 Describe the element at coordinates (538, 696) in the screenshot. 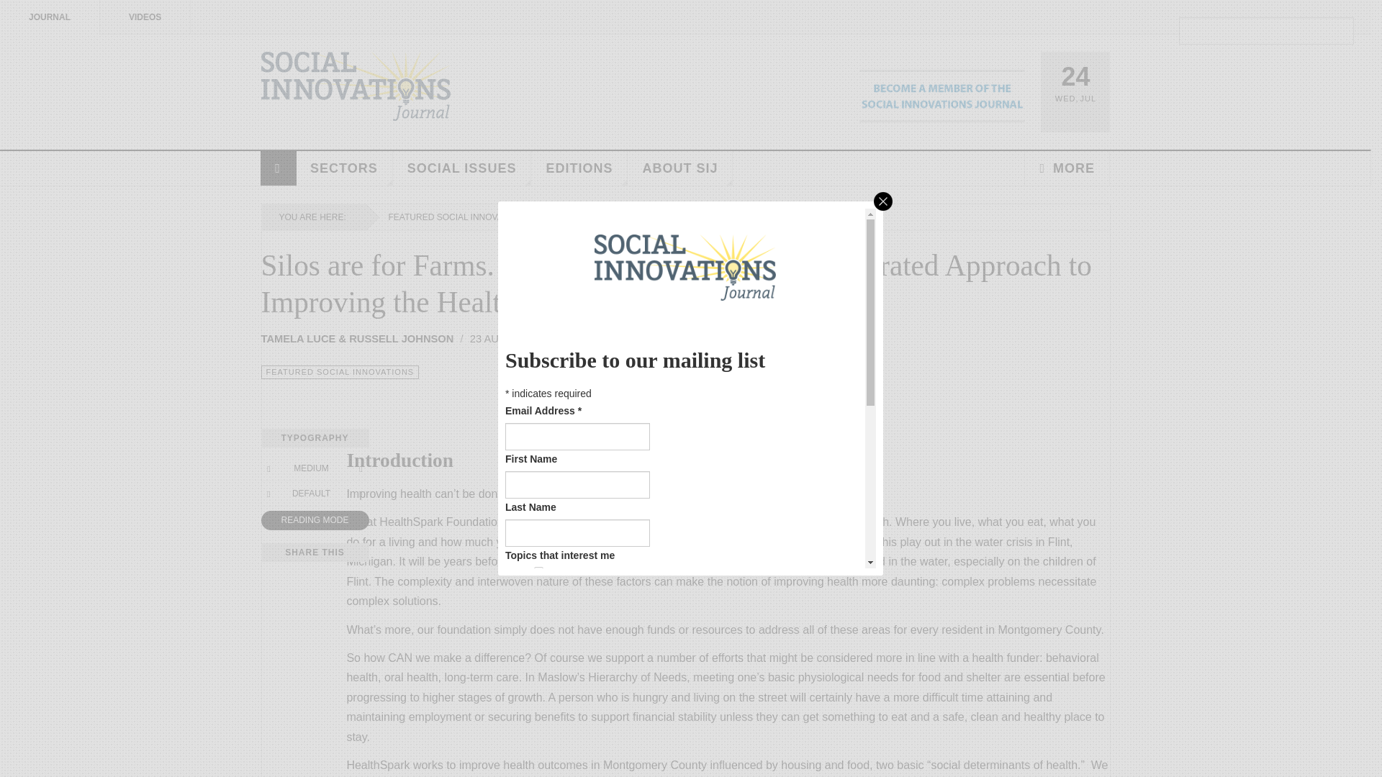

I see `64` at that location.